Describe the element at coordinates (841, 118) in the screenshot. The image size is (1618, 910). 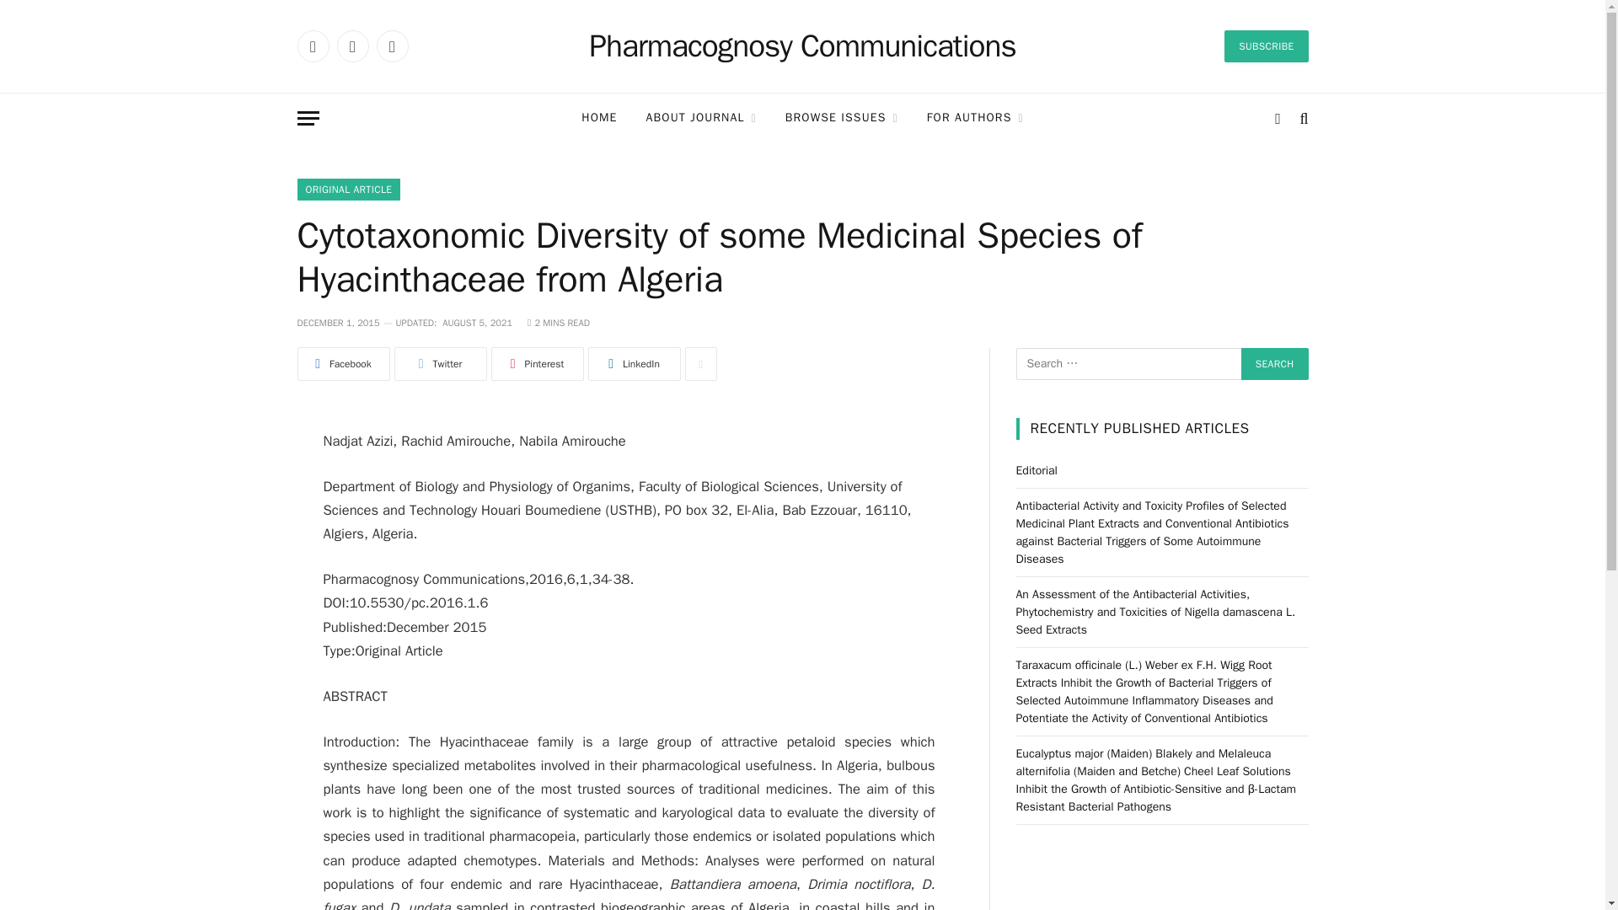
I see `BROWSE ISSUES` at that location.